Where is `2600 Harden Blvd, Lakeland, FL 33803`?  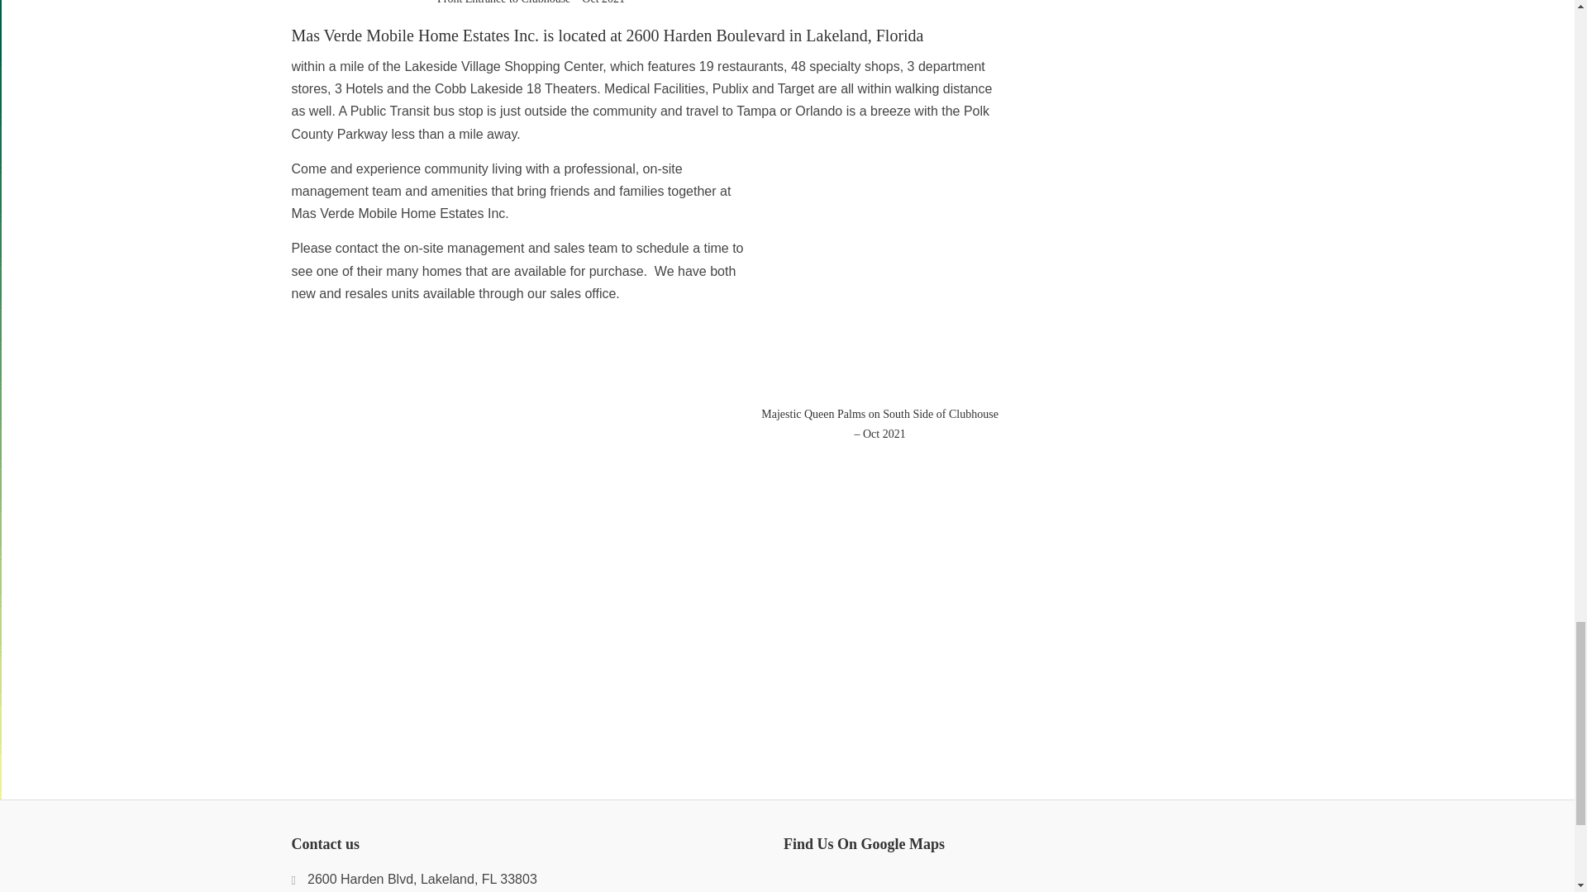
2600 Harden Blvd, Lakeland, FL 33803 is located at coordinates (413, 879).